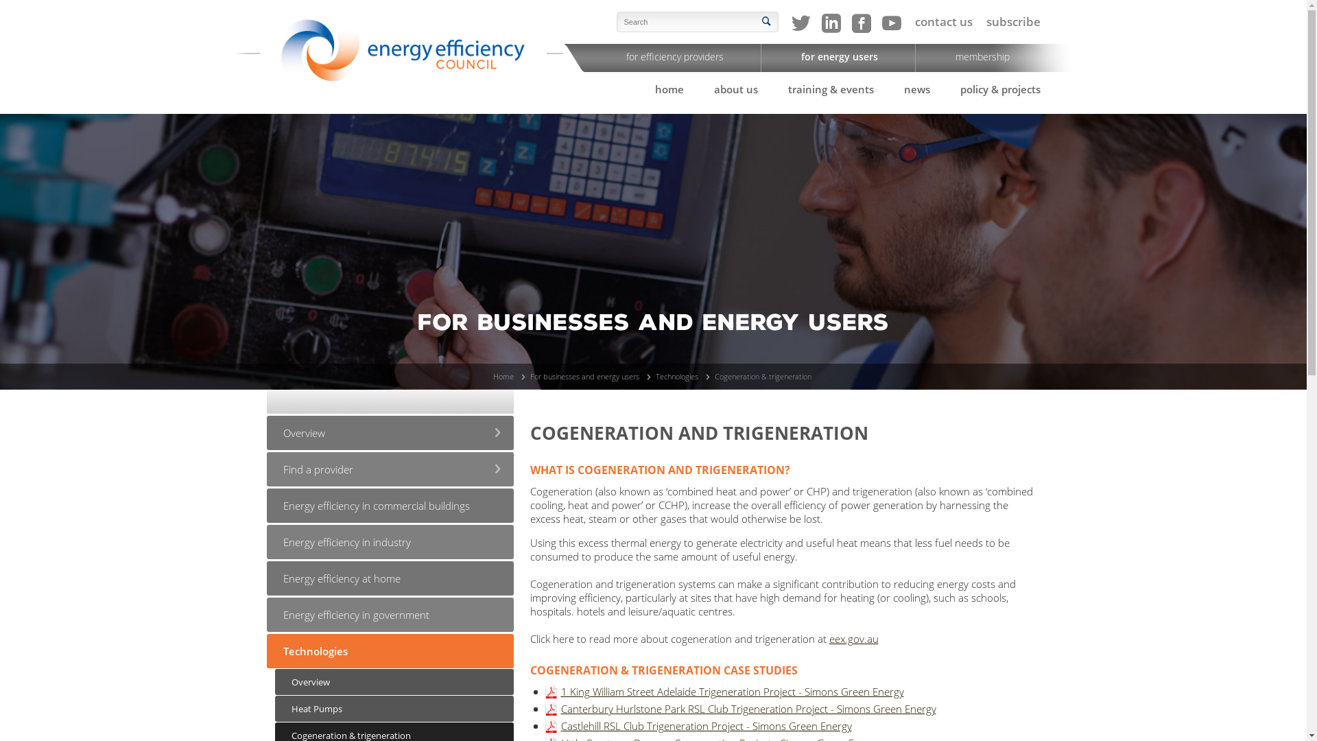  I want to click on subscribe, so click(1014, 22).